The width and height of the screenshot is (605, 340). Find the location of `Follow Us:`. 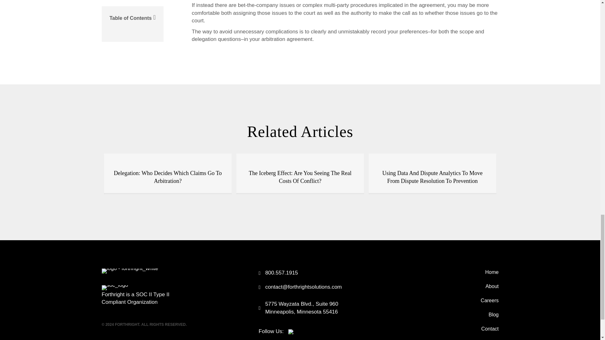

Follow Us: is located at coordinates (276, 331).